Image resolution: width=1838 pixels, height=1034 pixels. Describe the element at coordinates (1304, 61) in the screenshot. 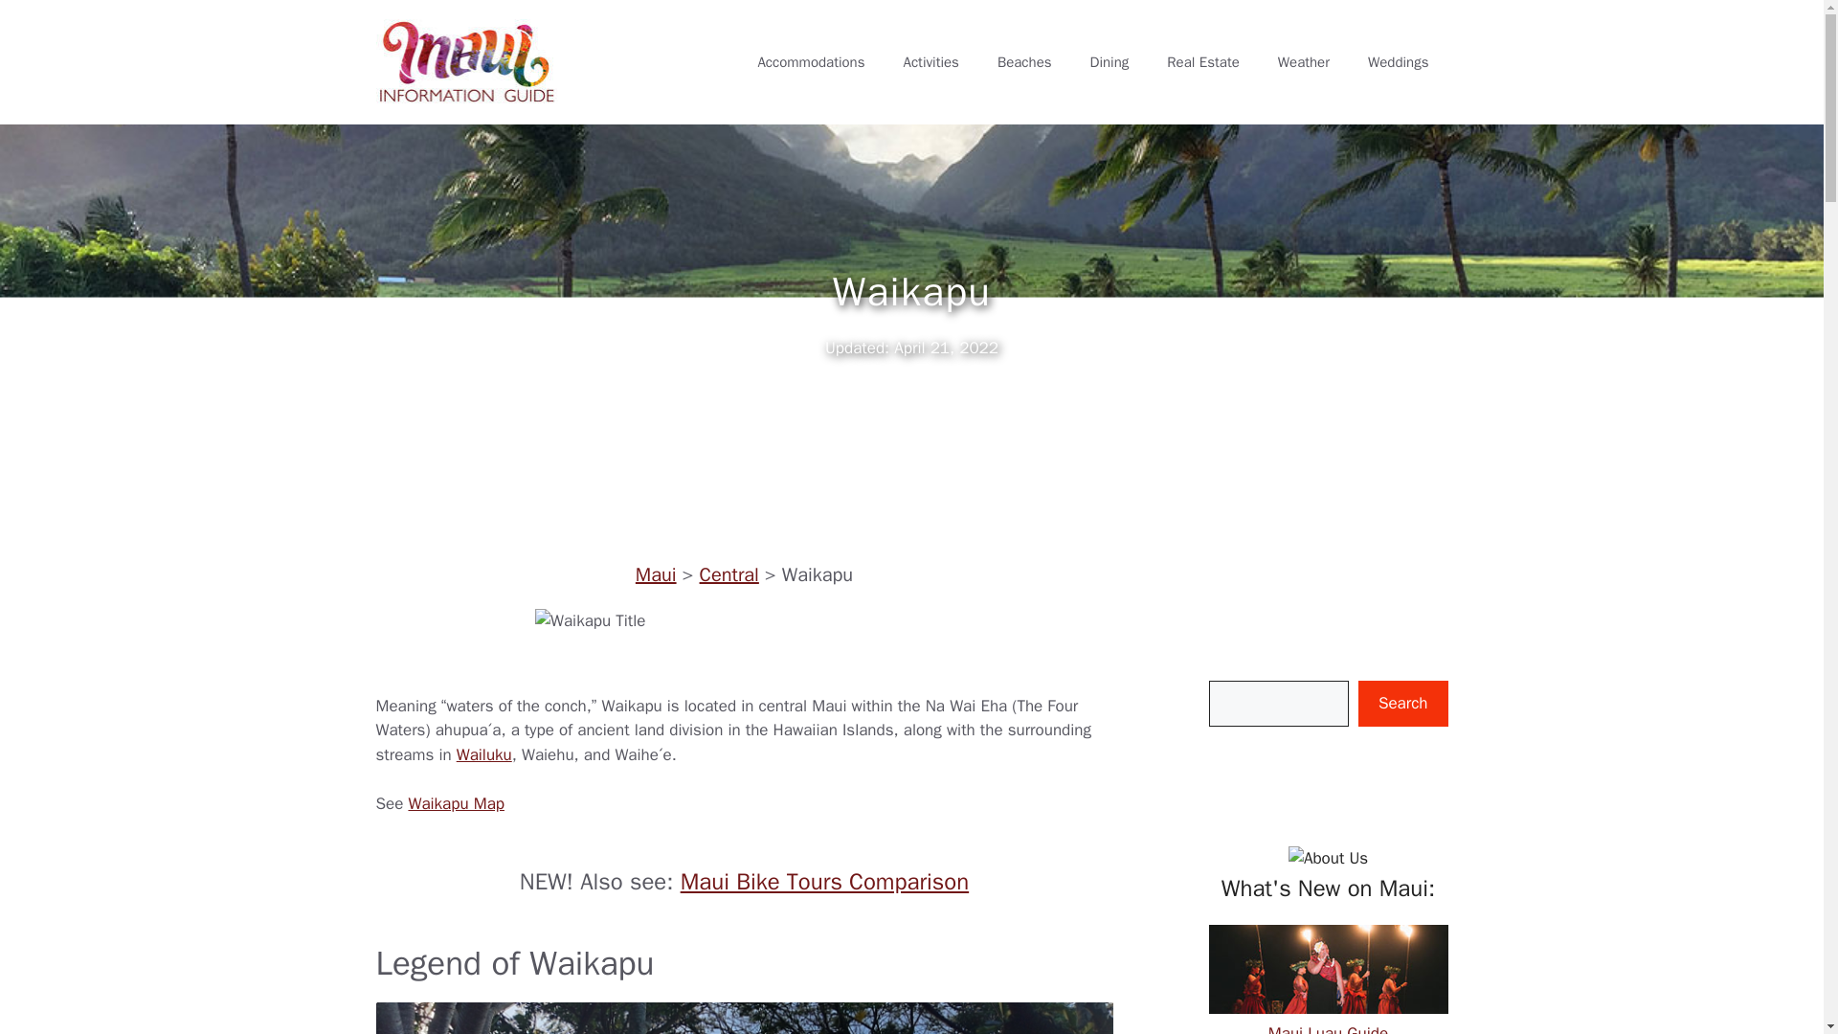

I see `Weather` at that location.